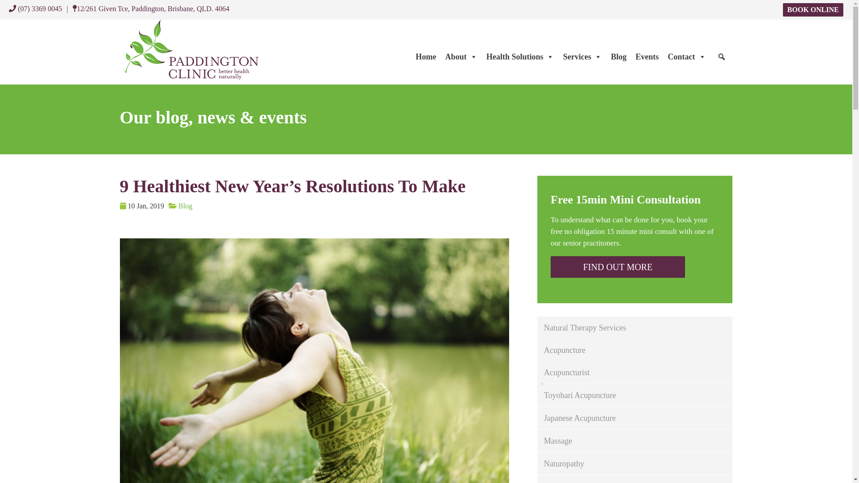  Describe the element at coordinates (583, 56) in the screenshot. I see `Our Services` at that location.